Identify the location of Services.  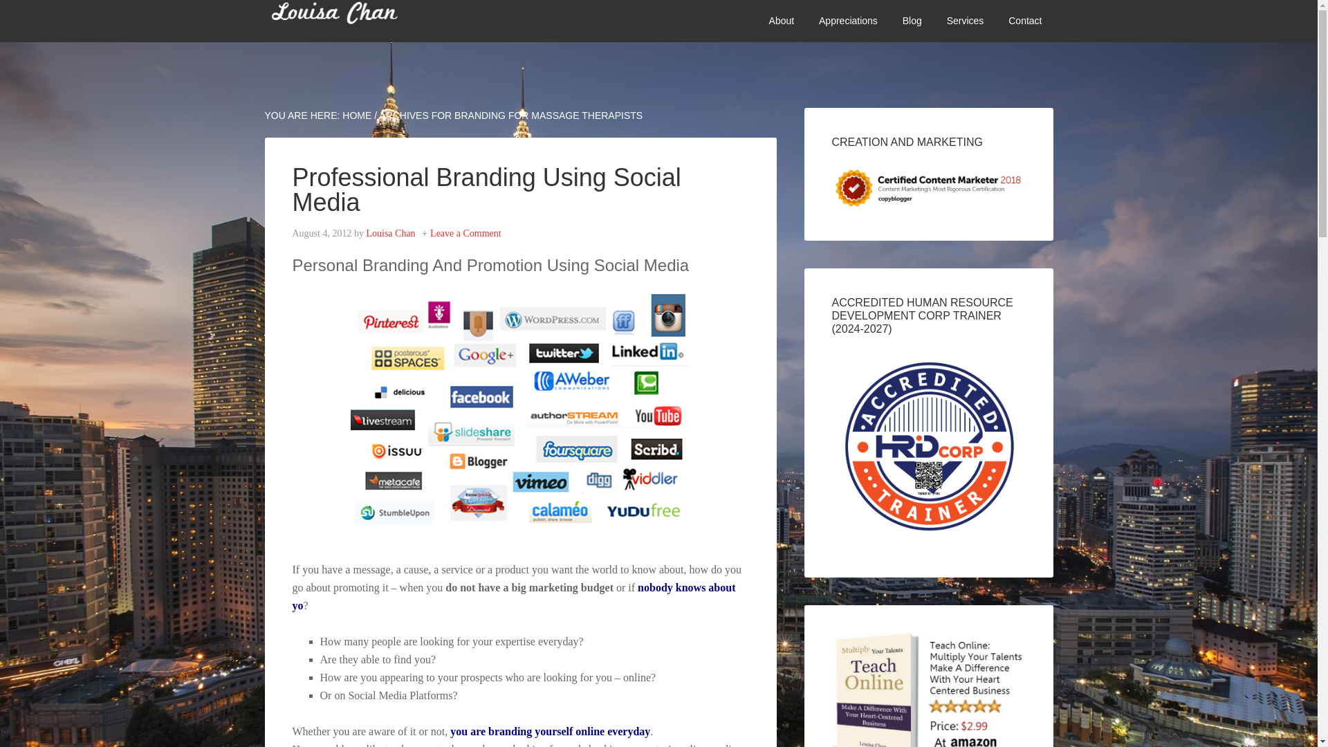
(966, 21).